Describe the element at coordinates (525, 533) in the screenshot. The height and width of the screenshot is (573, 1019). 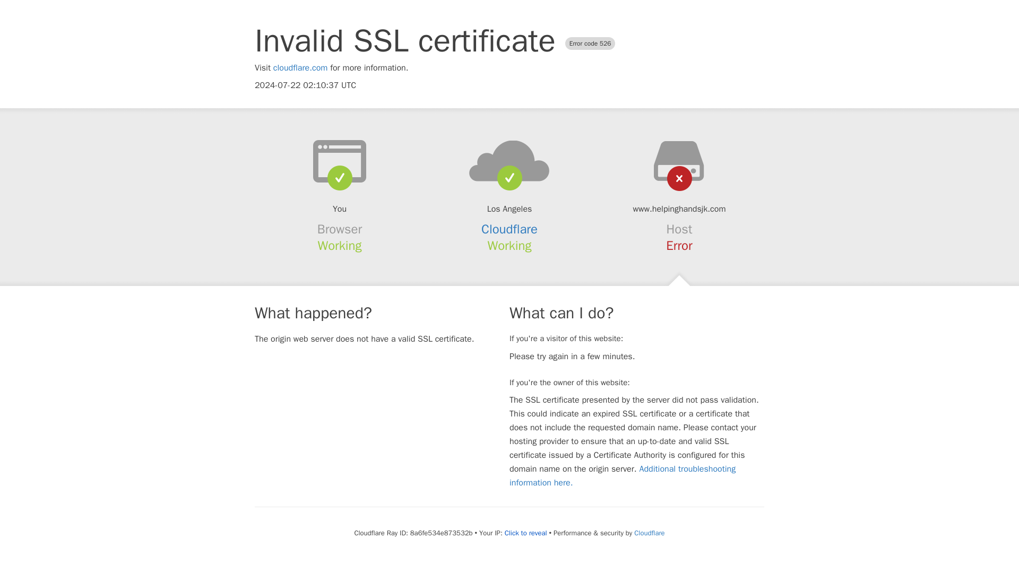
I see `Click to reveal` at that location.